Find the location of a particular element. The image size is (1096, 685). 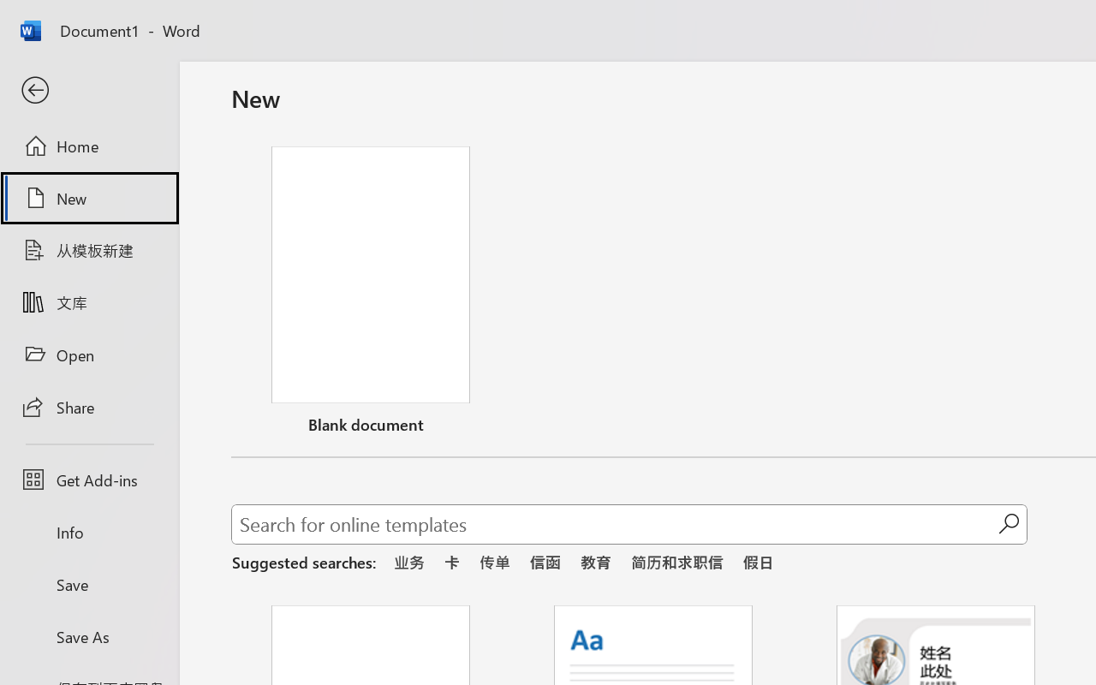

New is located at coordinates (89, 198).